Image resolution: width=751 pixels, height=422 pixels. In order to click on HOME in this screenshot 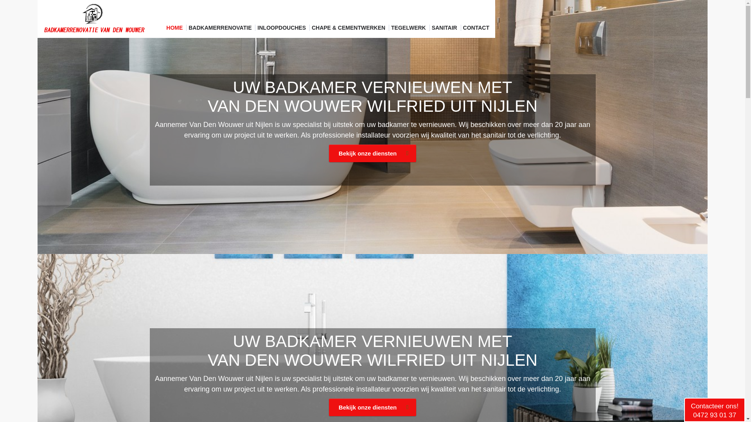, I will do `click(175, 28)`.